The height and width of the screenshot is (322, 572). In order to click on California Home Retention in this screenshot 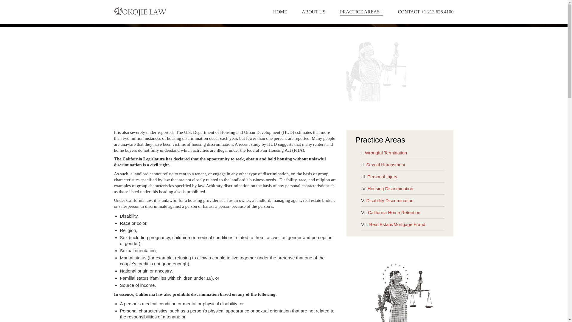, I will do `click(394, 212)`.